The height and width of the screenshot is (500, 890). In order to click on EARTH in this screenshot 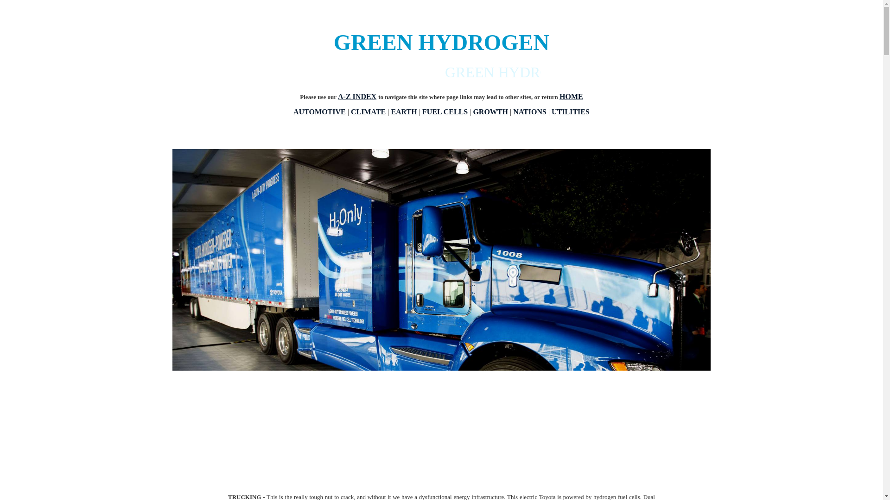, I will do `click(403, 112)`.